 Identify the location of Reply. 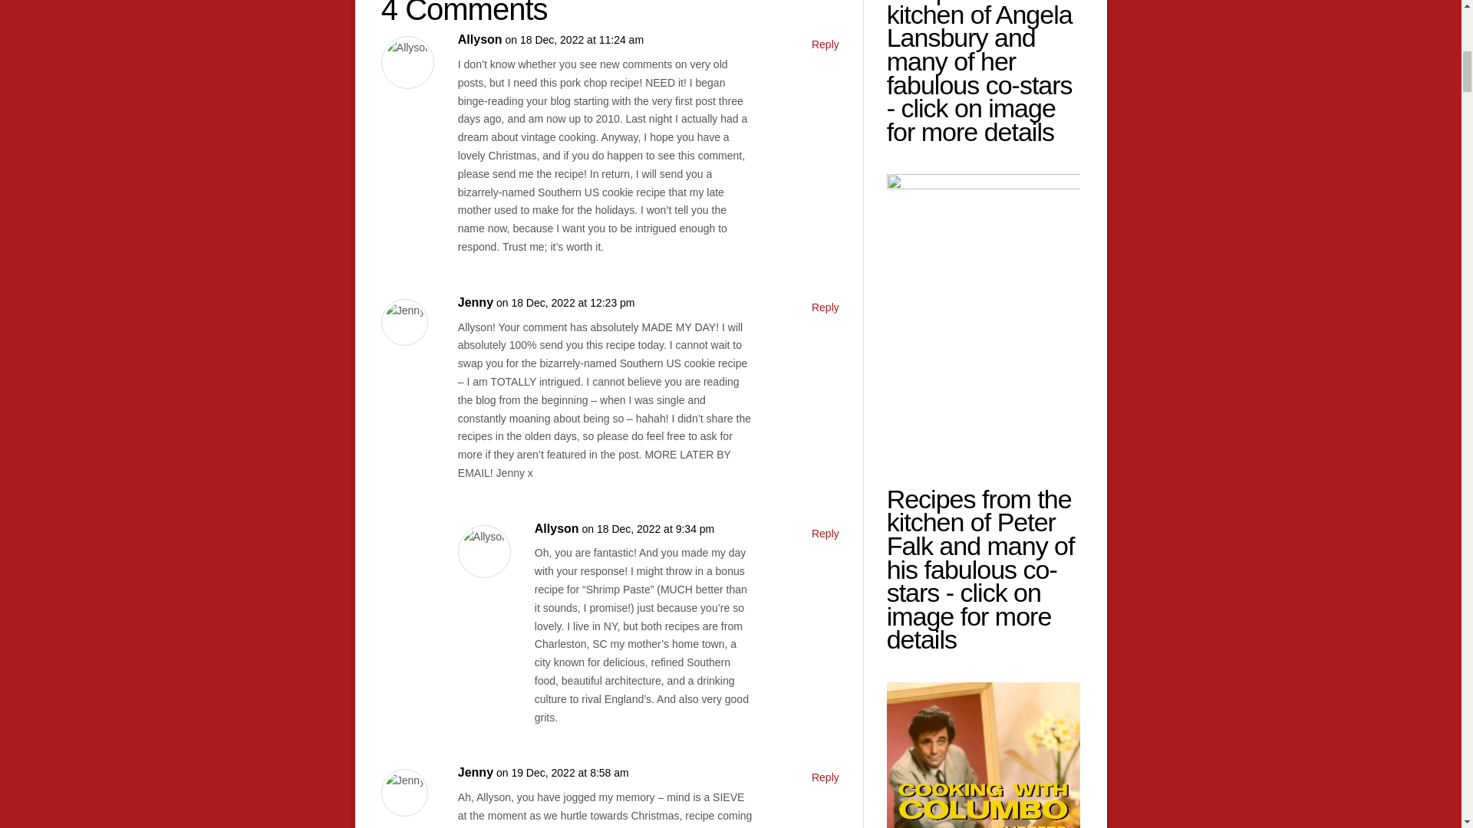
(825, 307).